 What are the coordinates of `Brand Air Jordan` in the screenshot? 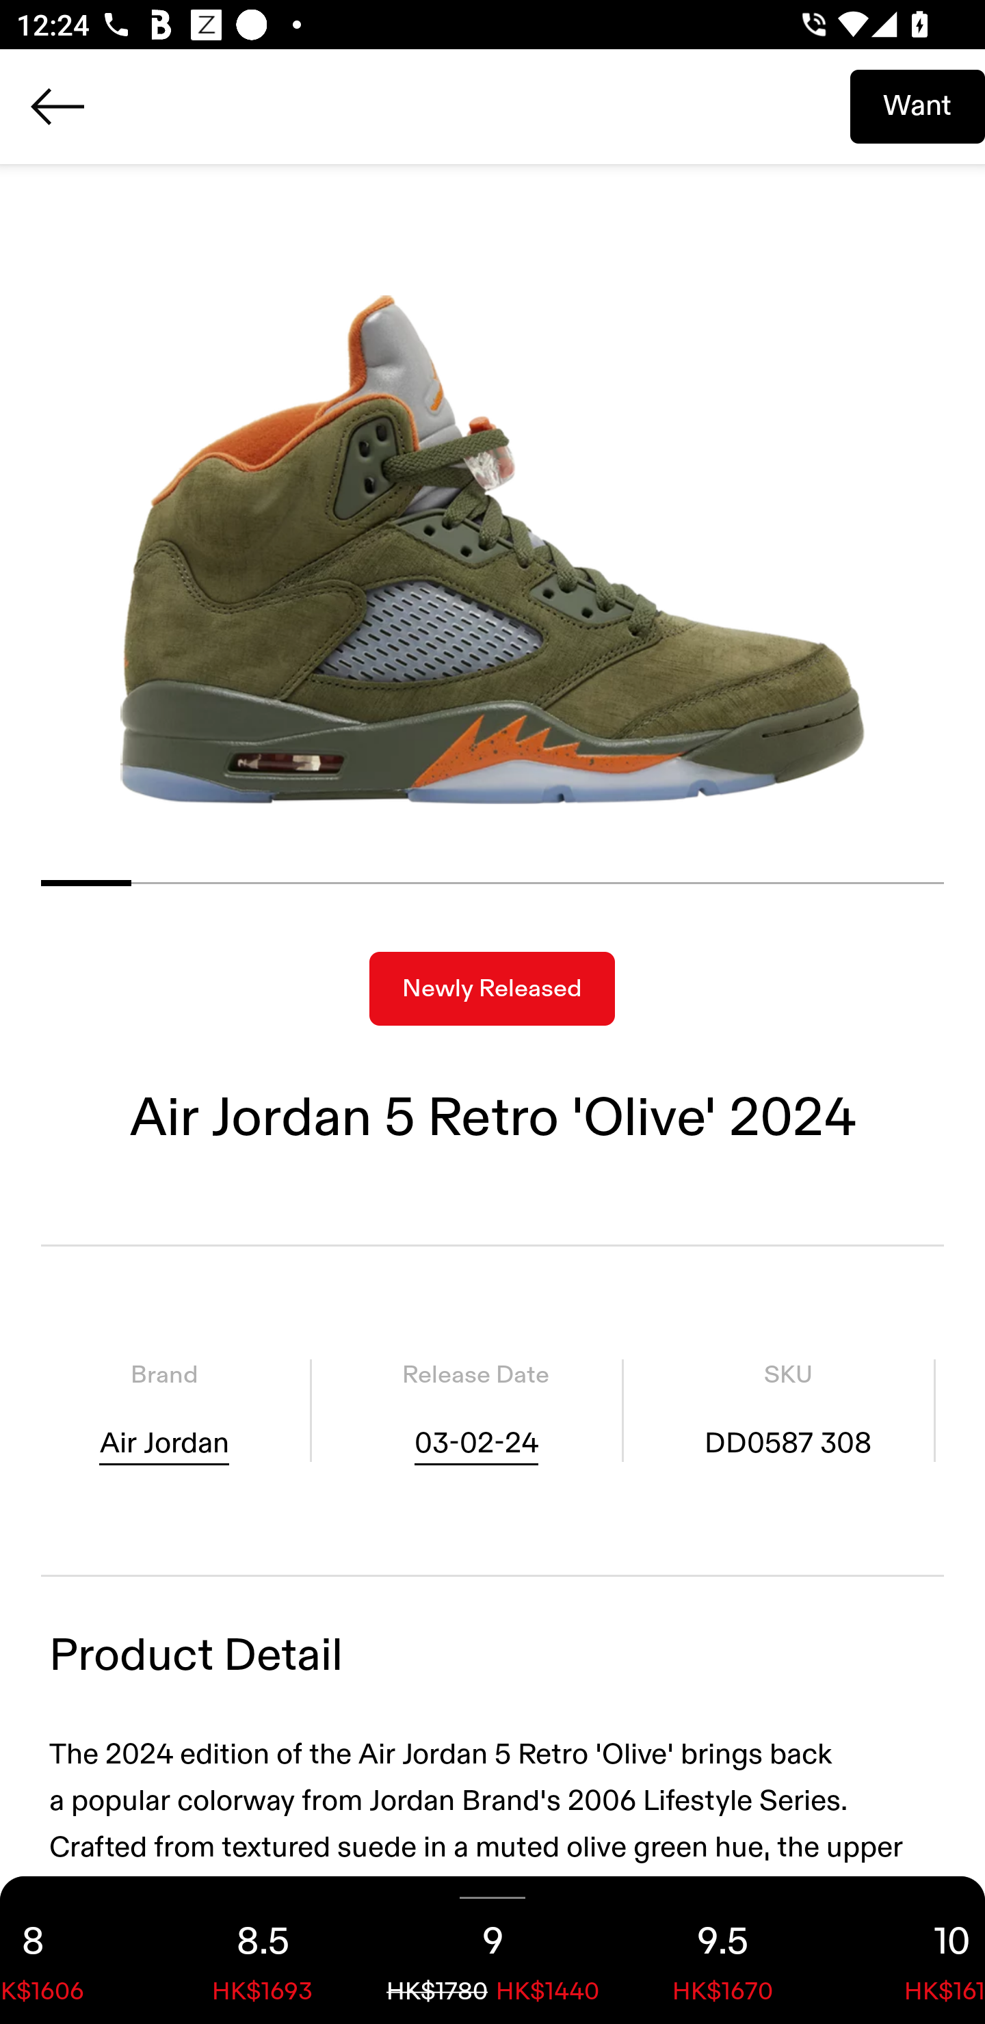 It's located at (164, 1411).